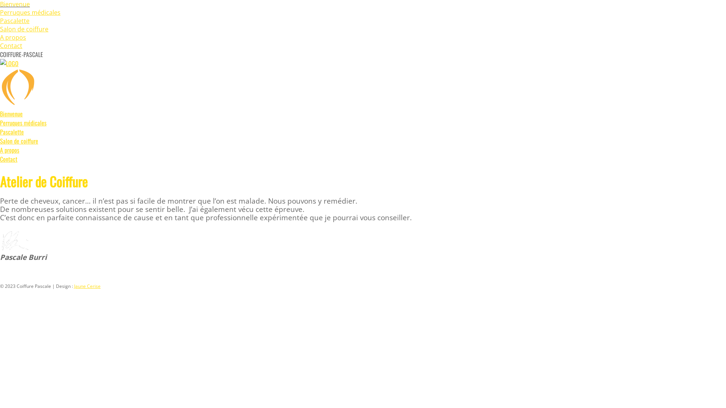 The height and width of the screenshot is (408, 726). I want to click on Contact, so click(11, 46).